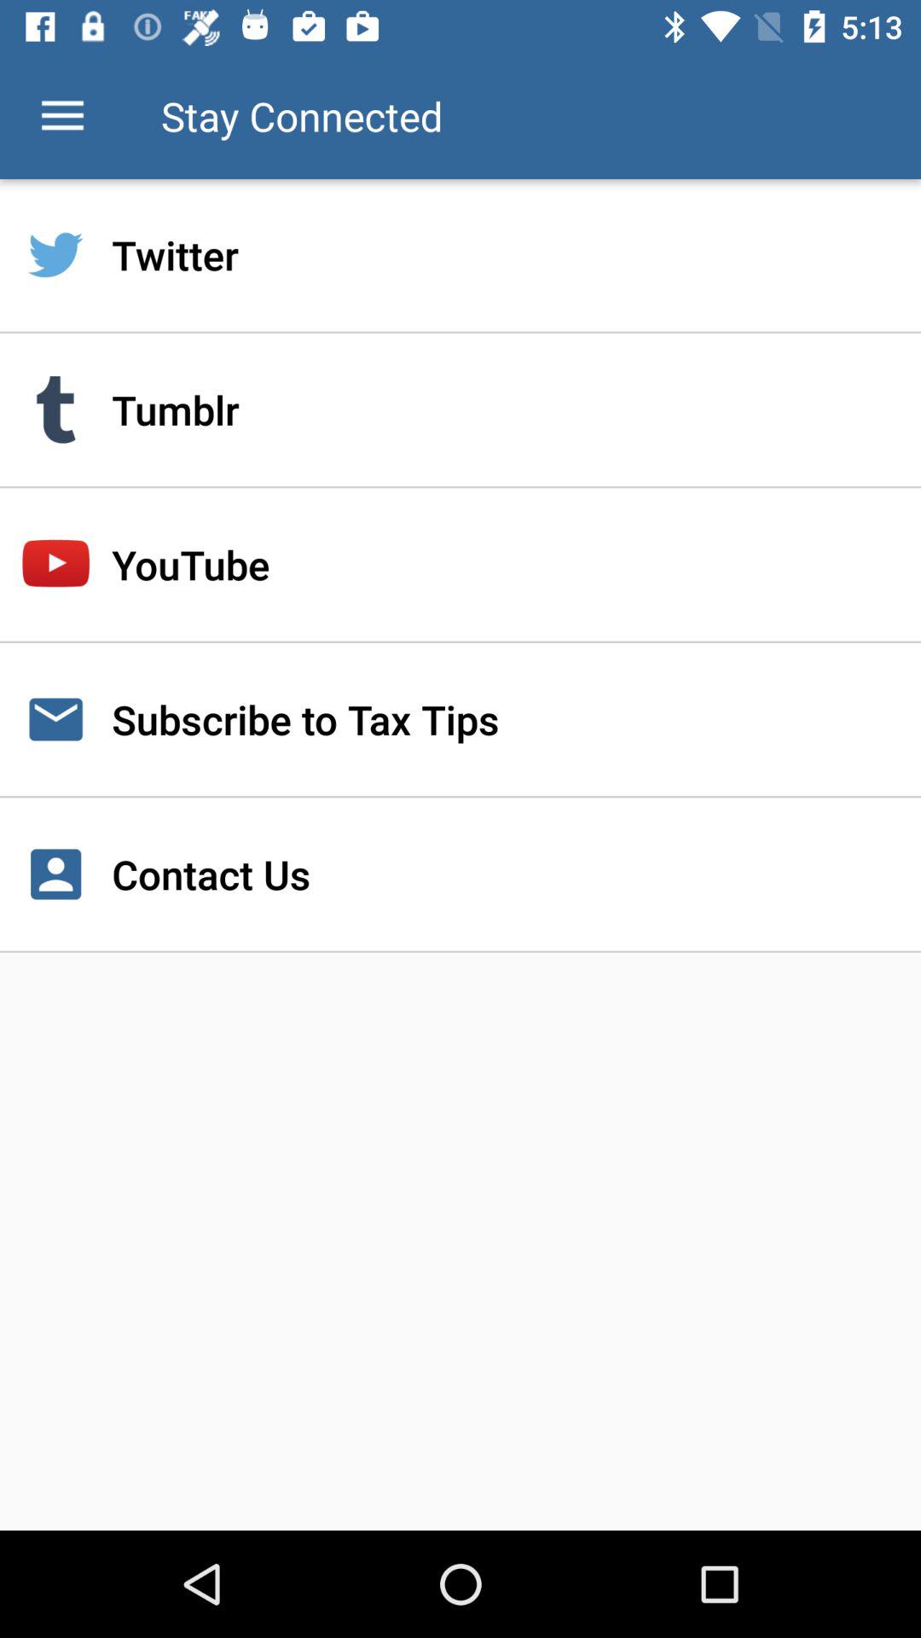  What do you see at coordinates (62, 116) in the screenshot?
I see `turn off the item above the twitter` at bounding box center [62, 116].